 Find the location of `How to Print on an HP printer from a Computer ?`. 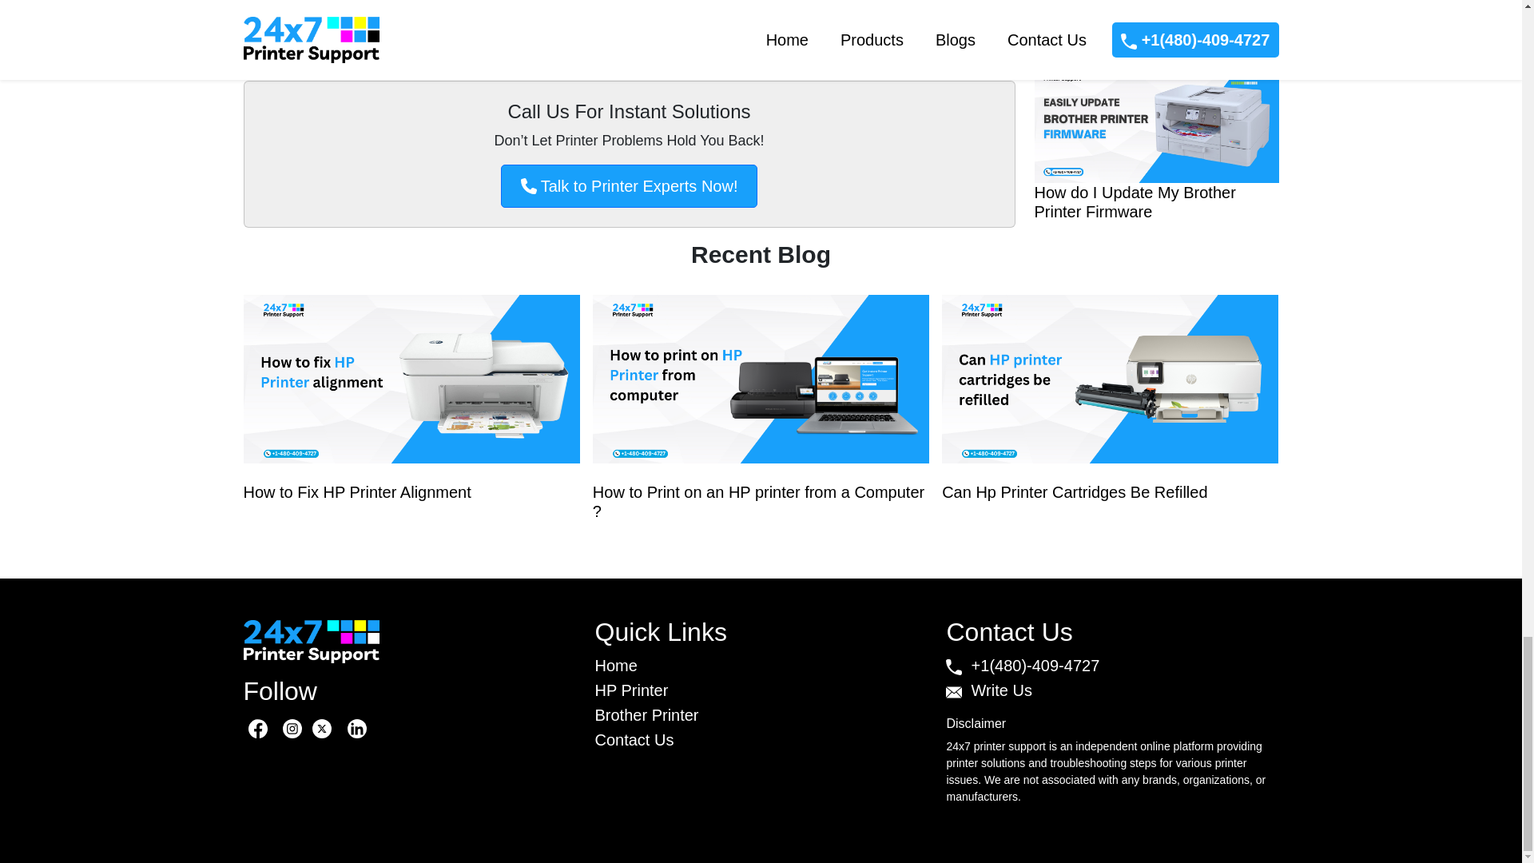

How to Print on an HP printer from a Computer ? is located at coordinates (761, 411).